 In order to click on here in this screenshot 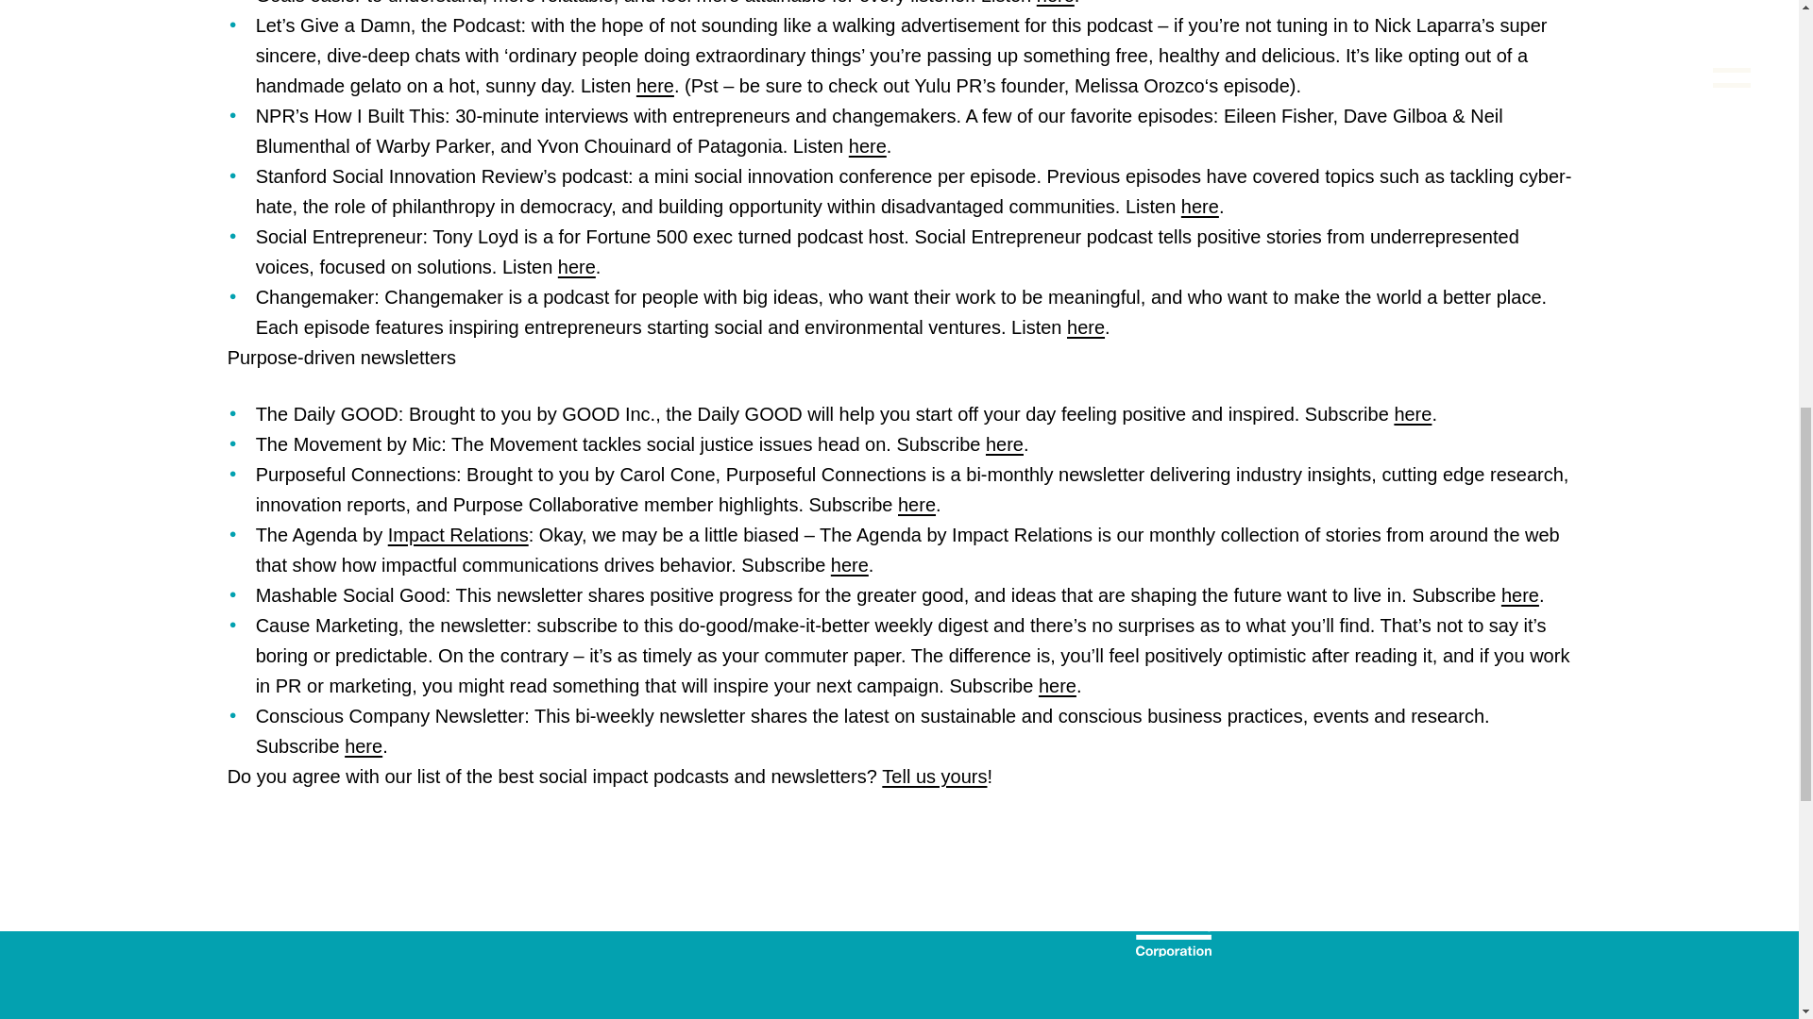, I will do `click(849, 564)`.